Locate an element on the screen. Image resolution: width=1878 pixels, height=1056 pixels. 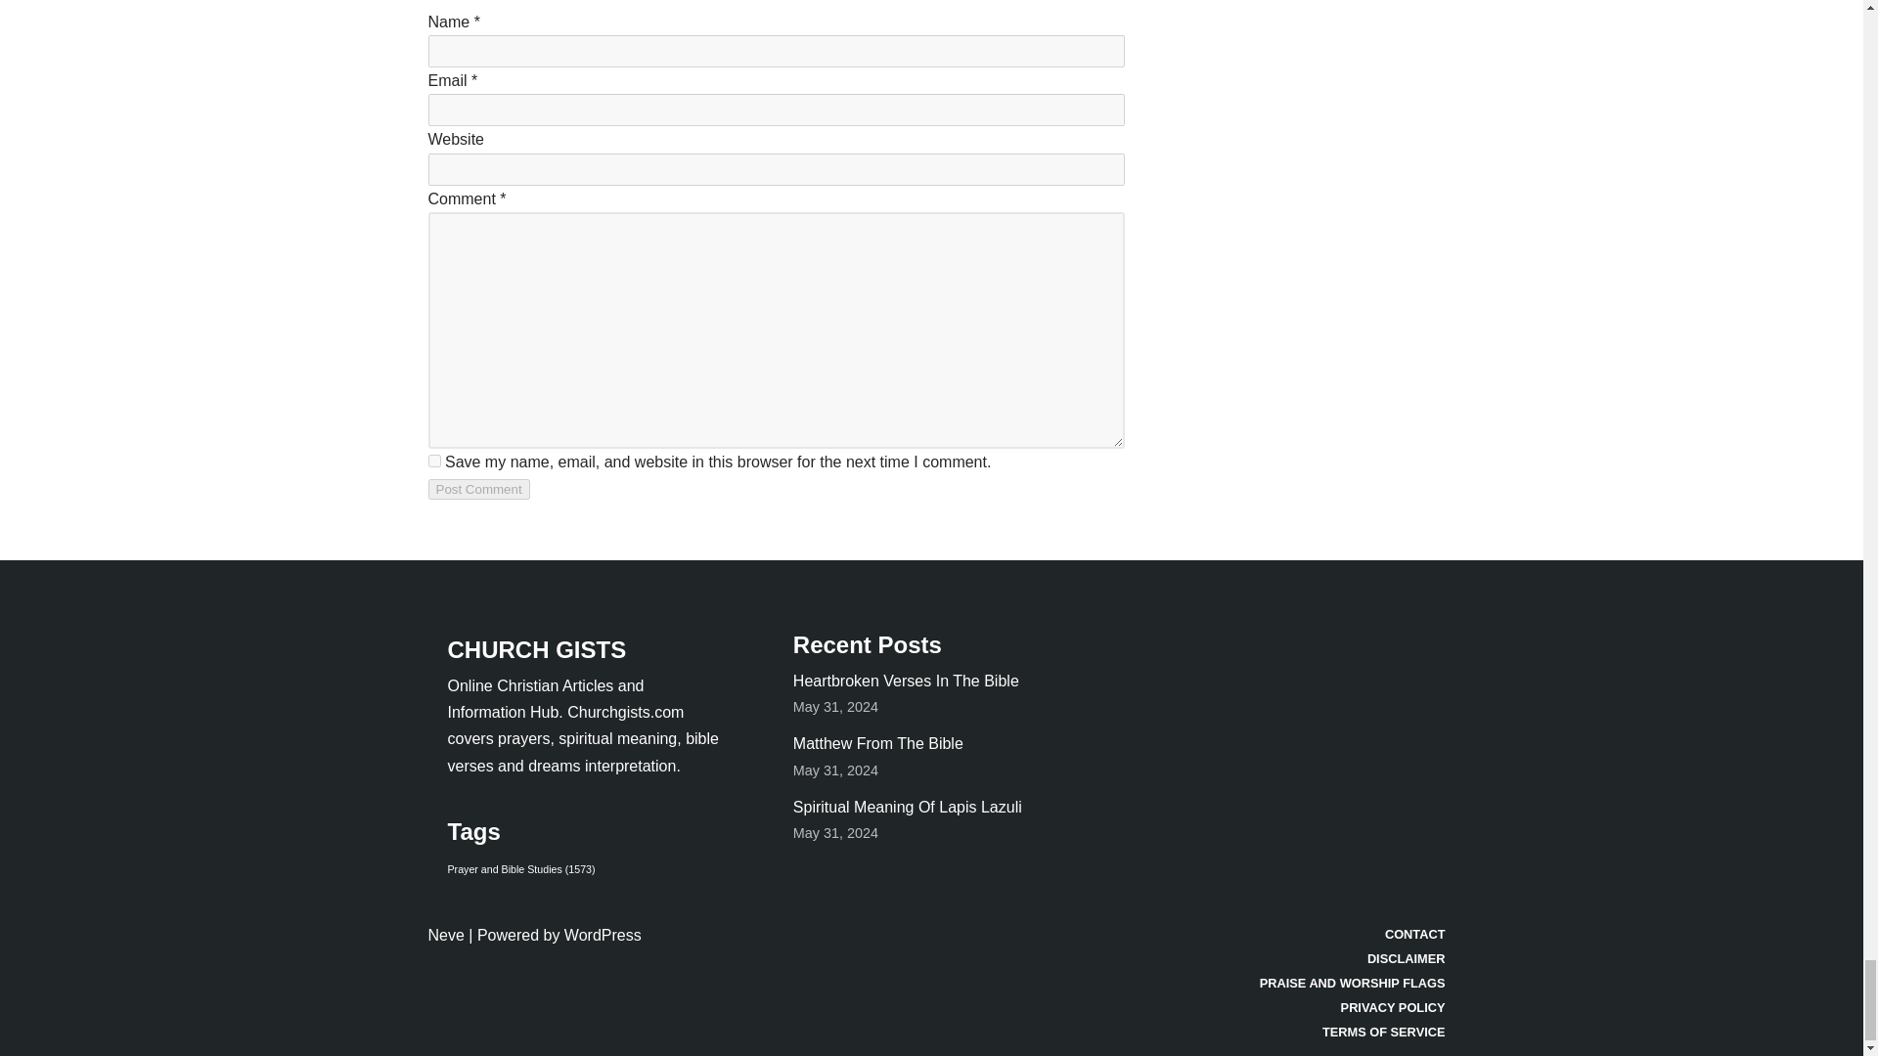
Matthew From The Bible is located at coordinates (877, 743).